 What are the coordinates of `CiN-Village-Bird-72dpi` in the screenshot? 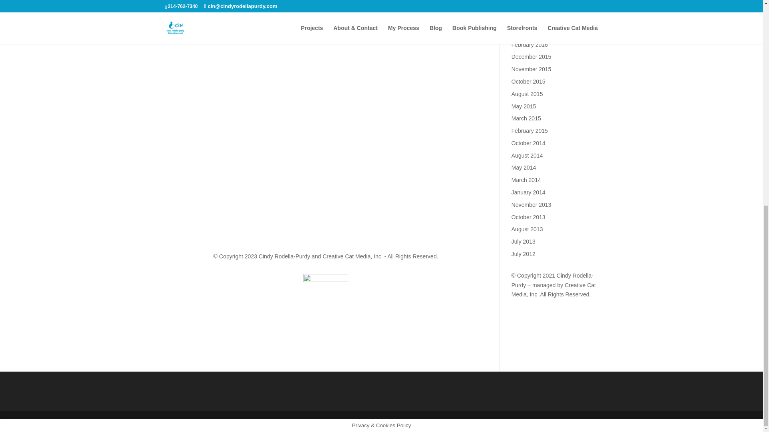 It's located at (260, 2).